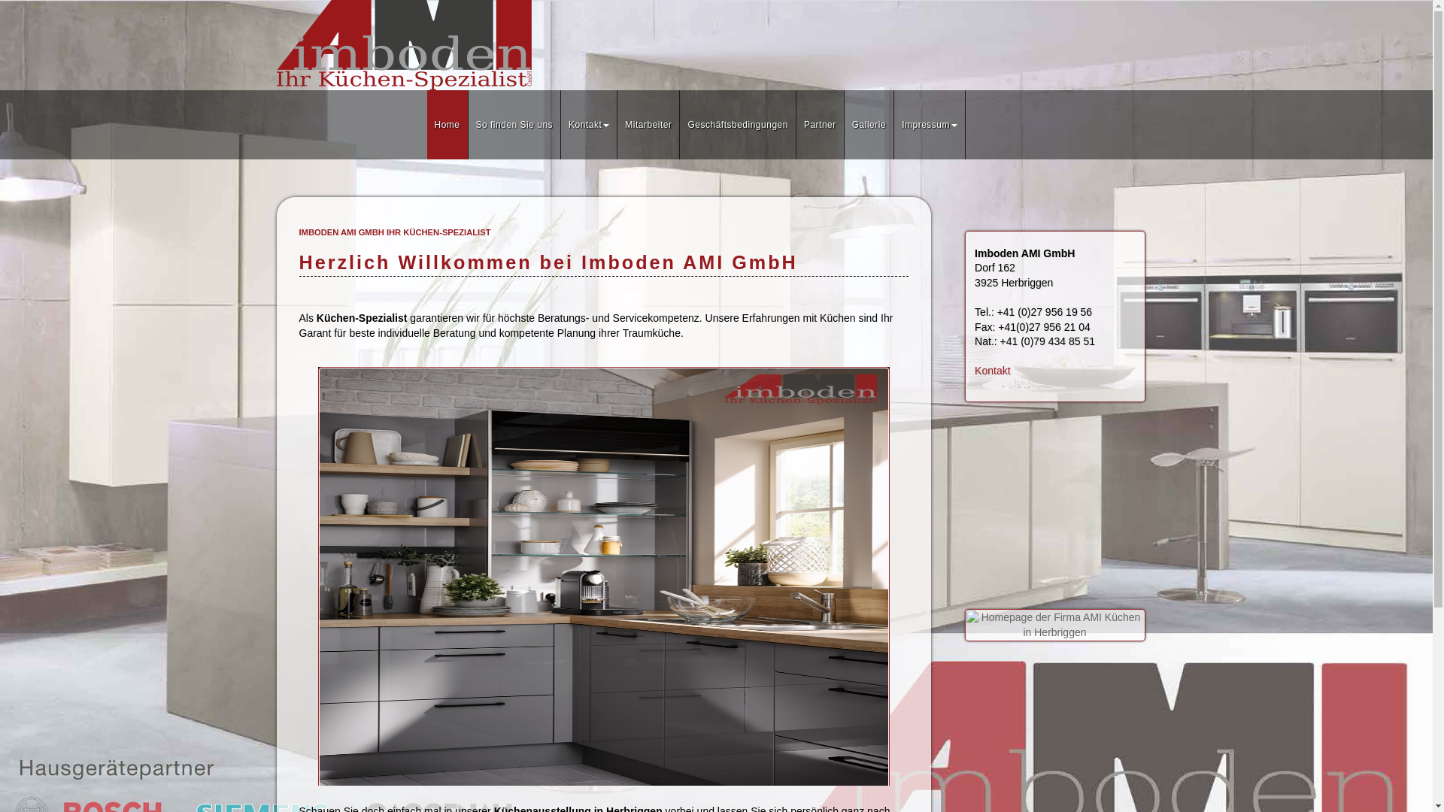  What do you see at coordinates (821, 125) in the screenshot?
I see `Partner` at bounding box center [821, 125].